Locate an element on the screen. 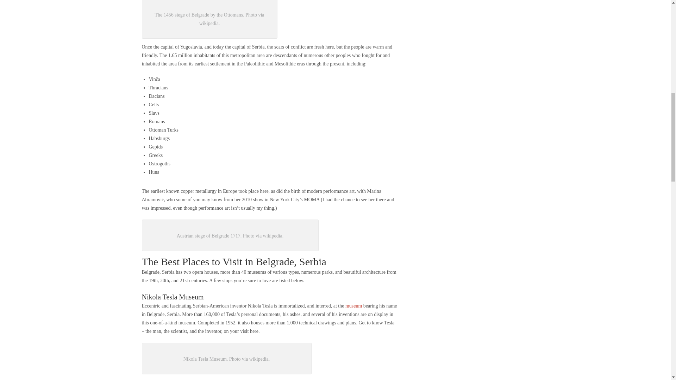  museum is located at coordinates (353, 305).